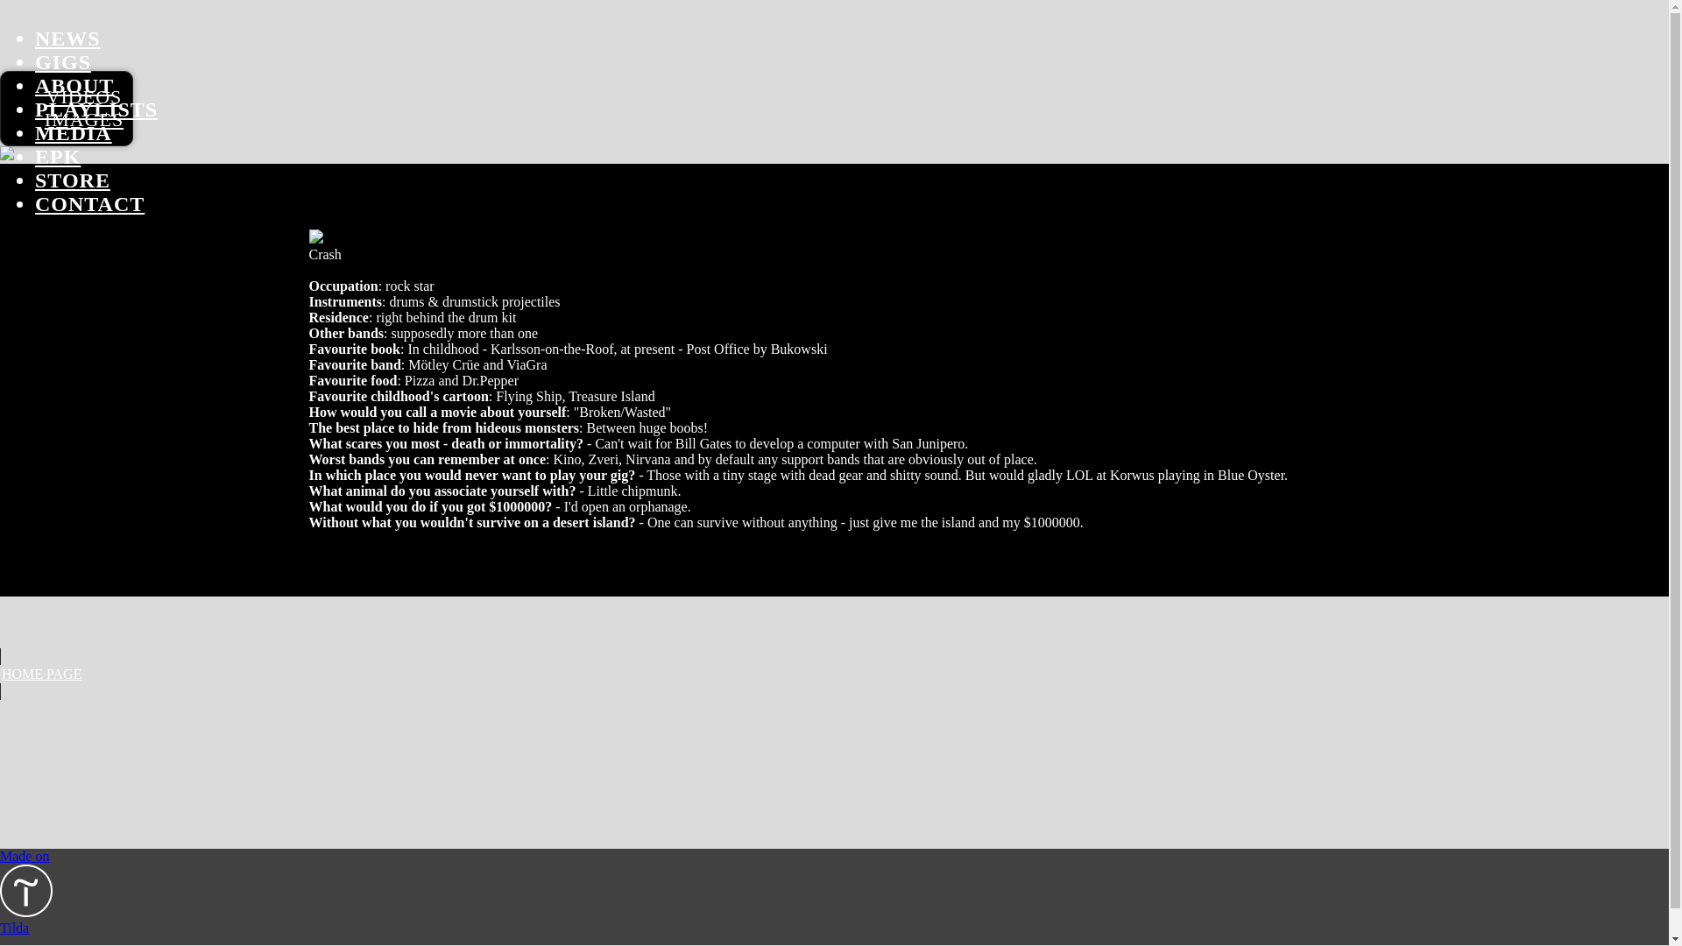 This screenshot has height=946, width=1682. Describe the element at coordinates (68, 39) in the screenshot. I see `NEWS` at that location.